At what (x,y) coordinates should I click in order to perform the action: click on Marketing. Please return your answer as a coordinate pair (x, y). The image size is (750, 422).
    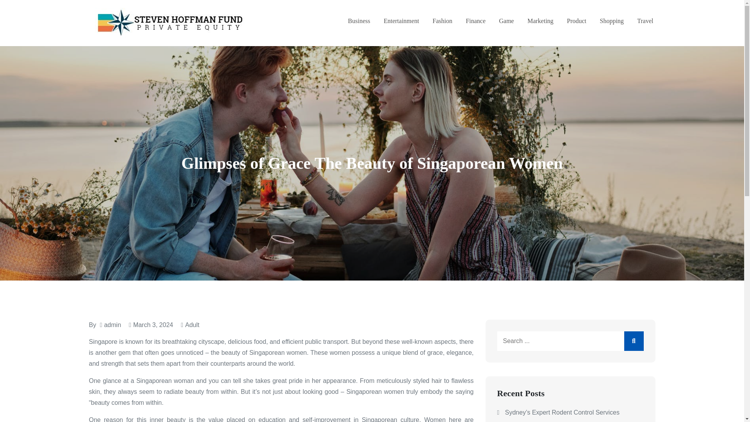
    Looking at the image, I should click on (540, 21).